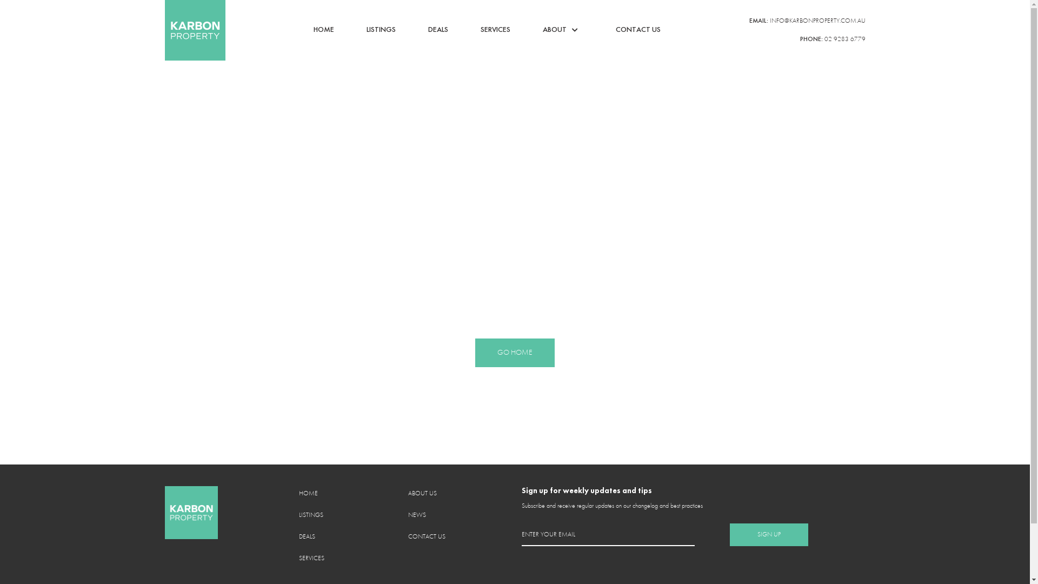 The image size is (1038, 584). Describe the element at coordinates (310, 515) in the screenshot. I see `LISTINGS` at that location.